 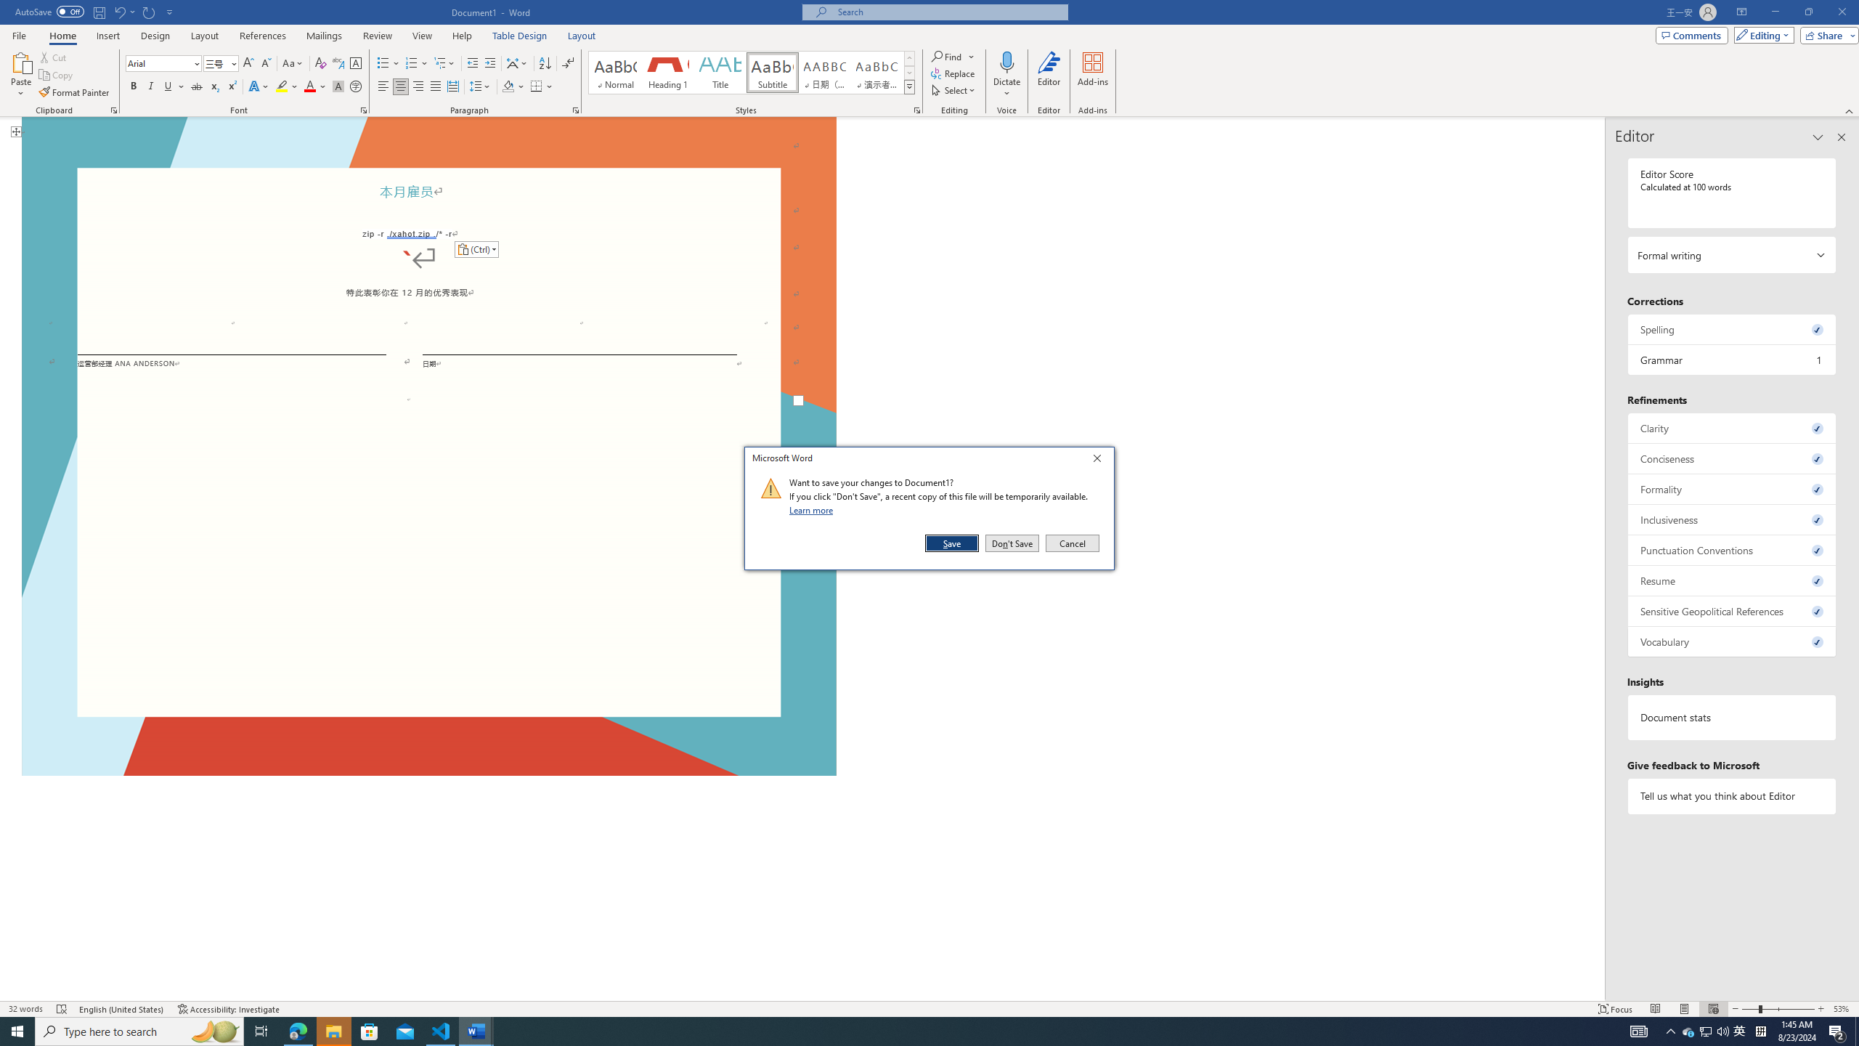 What do you see at coordinates (1843, 1009) in the screenshot?
I see `Zoom 53%` at bounding box center [1843, 1009].